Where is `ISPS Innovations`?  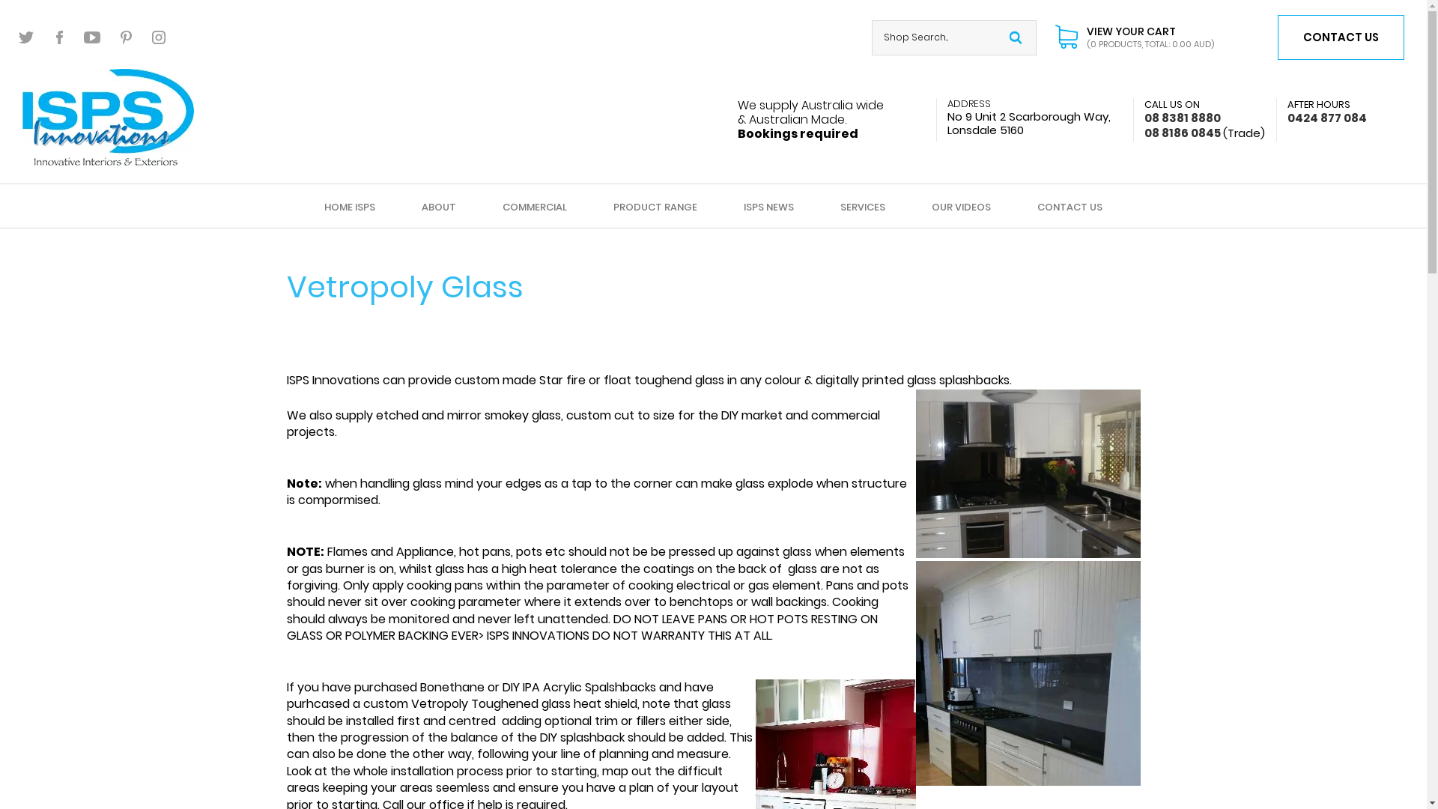 ISPS Innovations is located at coordinates (108, 117).